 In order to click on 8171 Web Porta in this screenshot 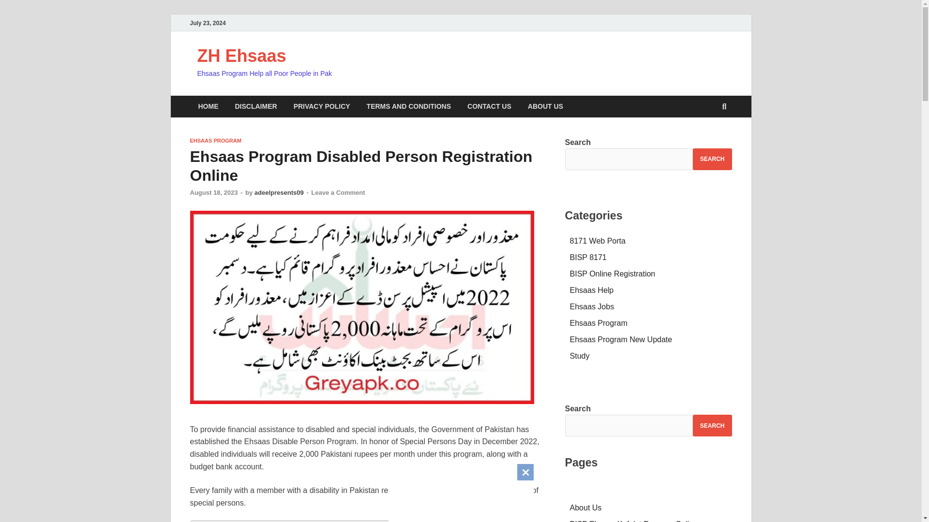, I will do `click(598, 241)`.